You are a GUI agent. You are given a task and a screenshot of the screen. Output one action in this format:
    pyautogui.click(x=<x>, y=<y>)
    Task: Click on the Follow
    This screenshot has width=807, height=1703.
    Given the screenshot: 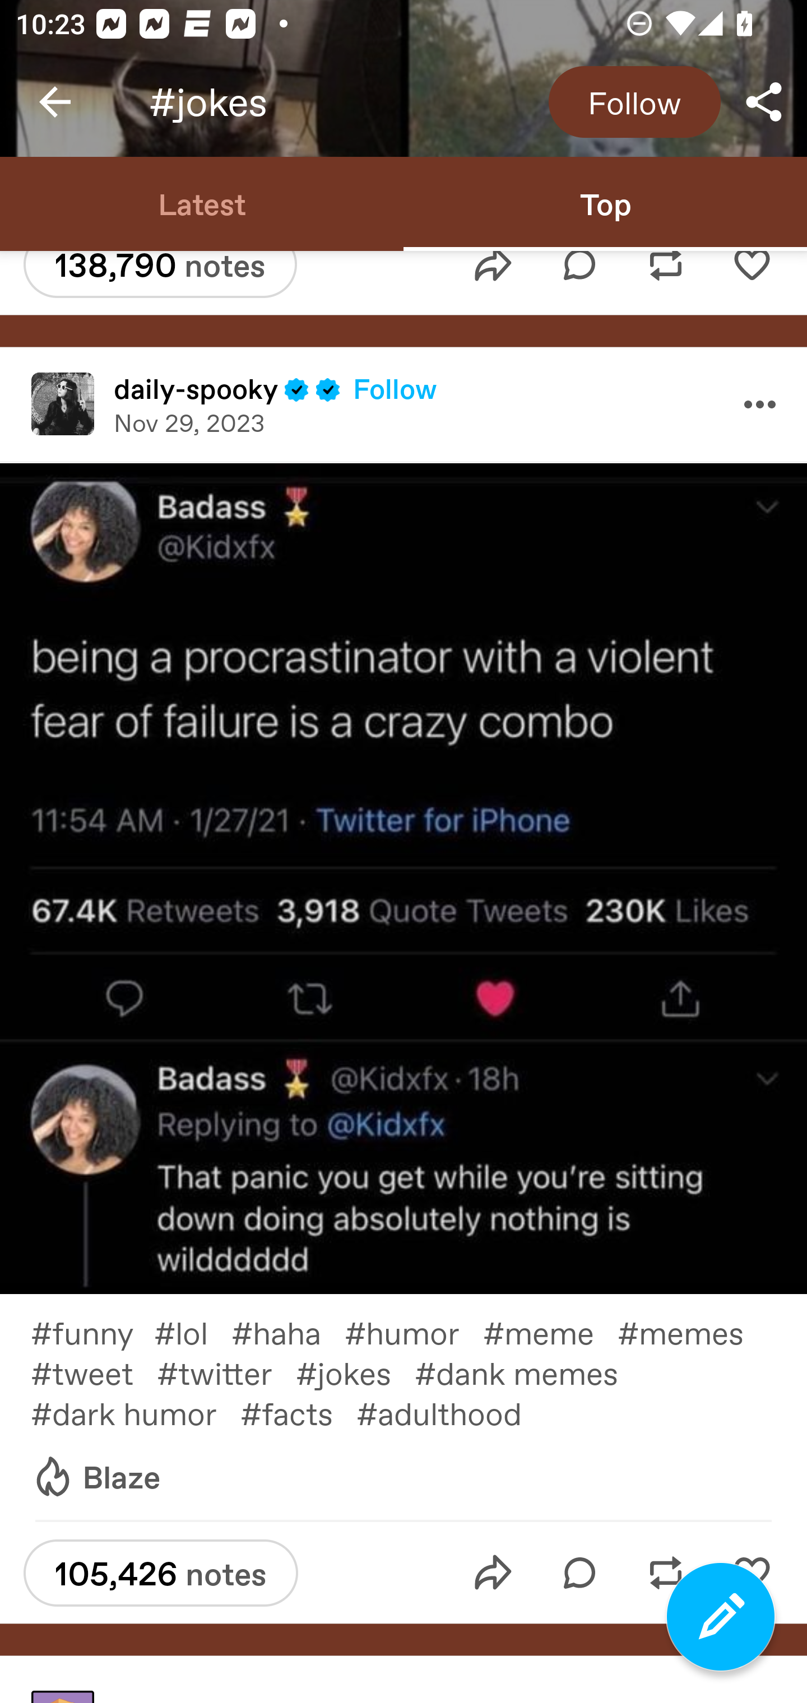 What is the action you would take?
    pyautogui.click(x=634, y=102)
    